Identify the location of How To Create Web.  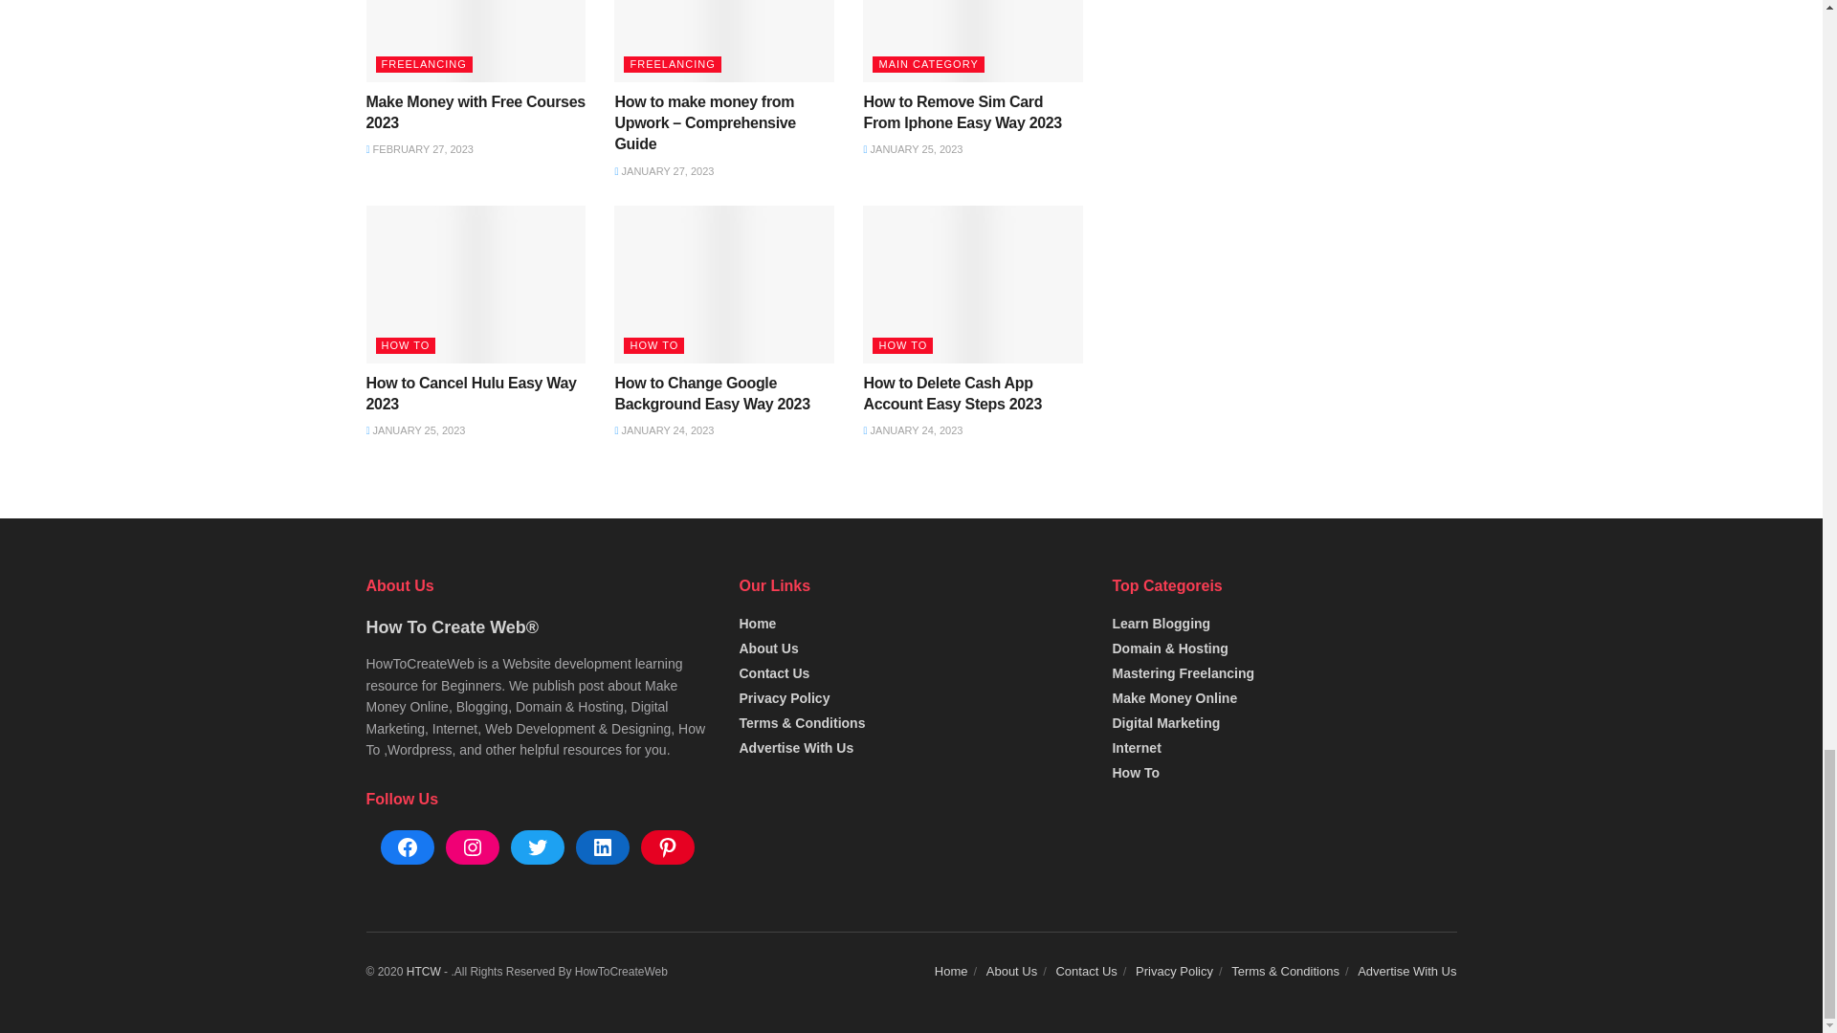
(423, 971).